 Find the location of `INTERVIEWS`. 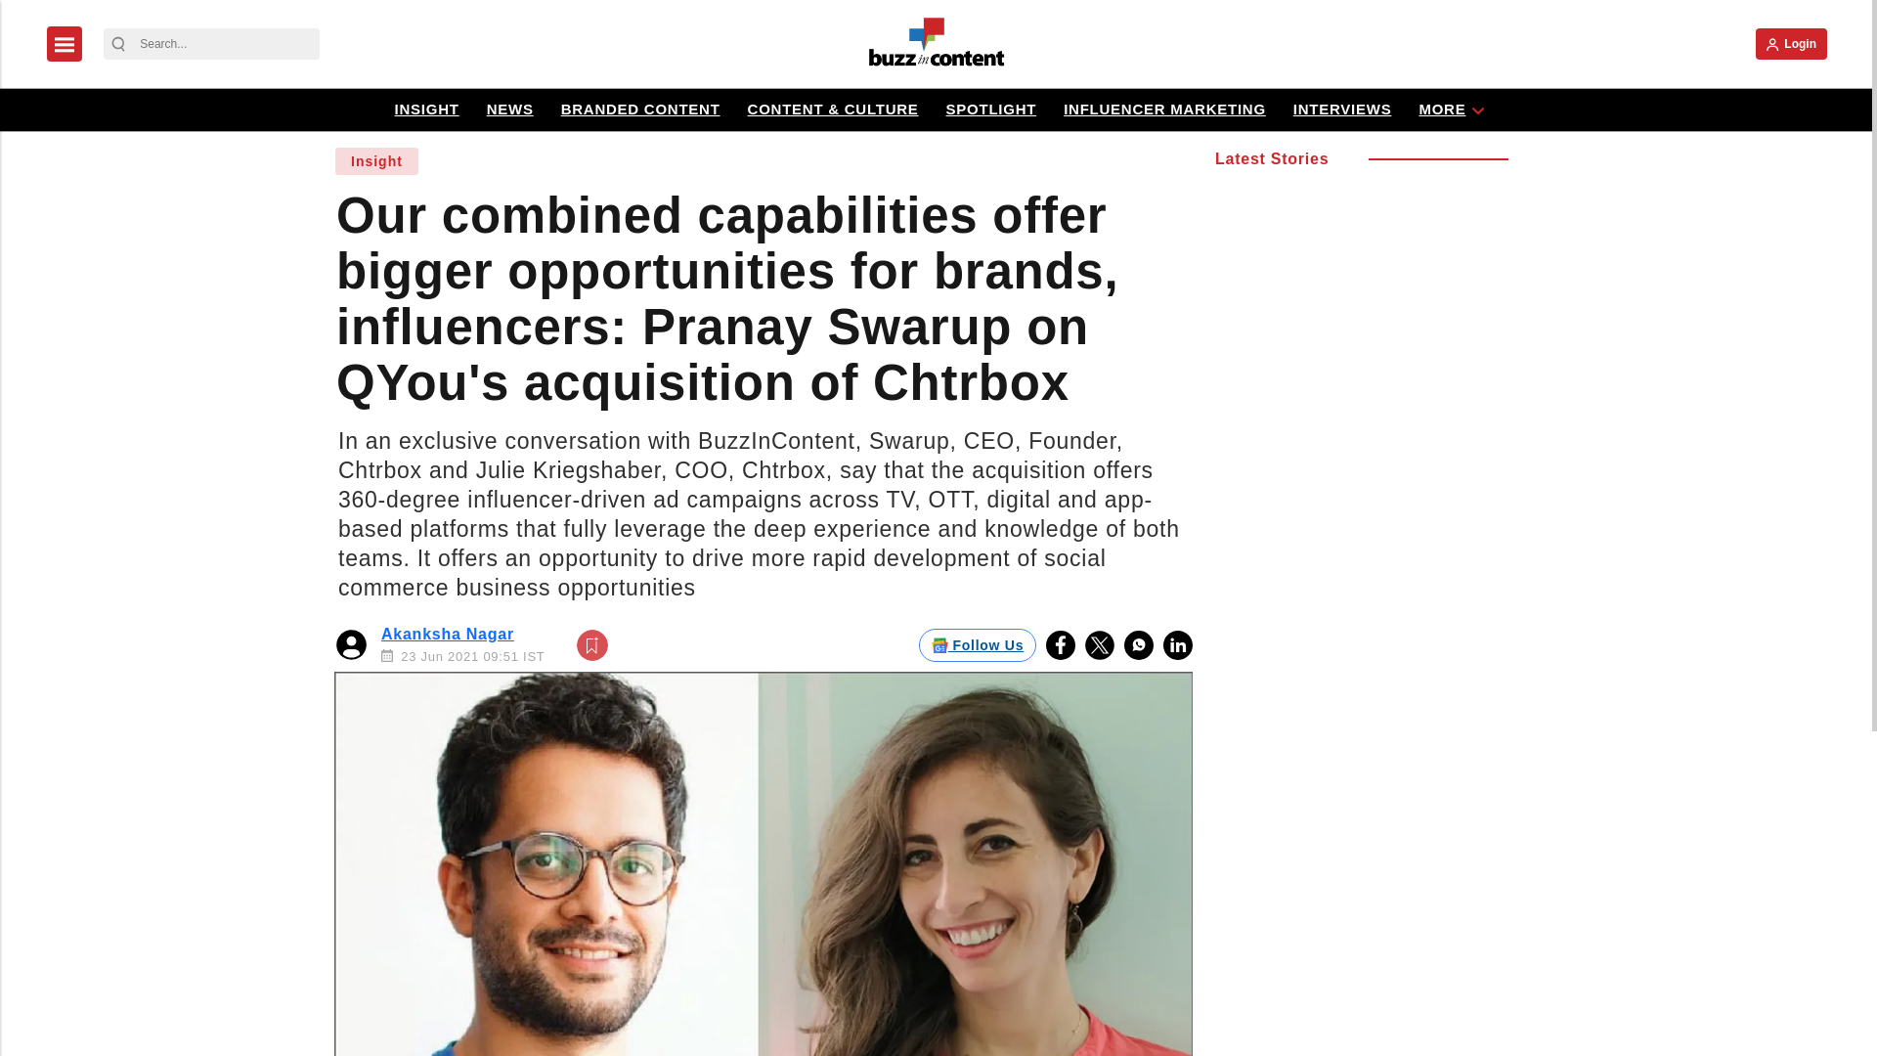

INTERVIEWS is located at coordinates (1341, 110).